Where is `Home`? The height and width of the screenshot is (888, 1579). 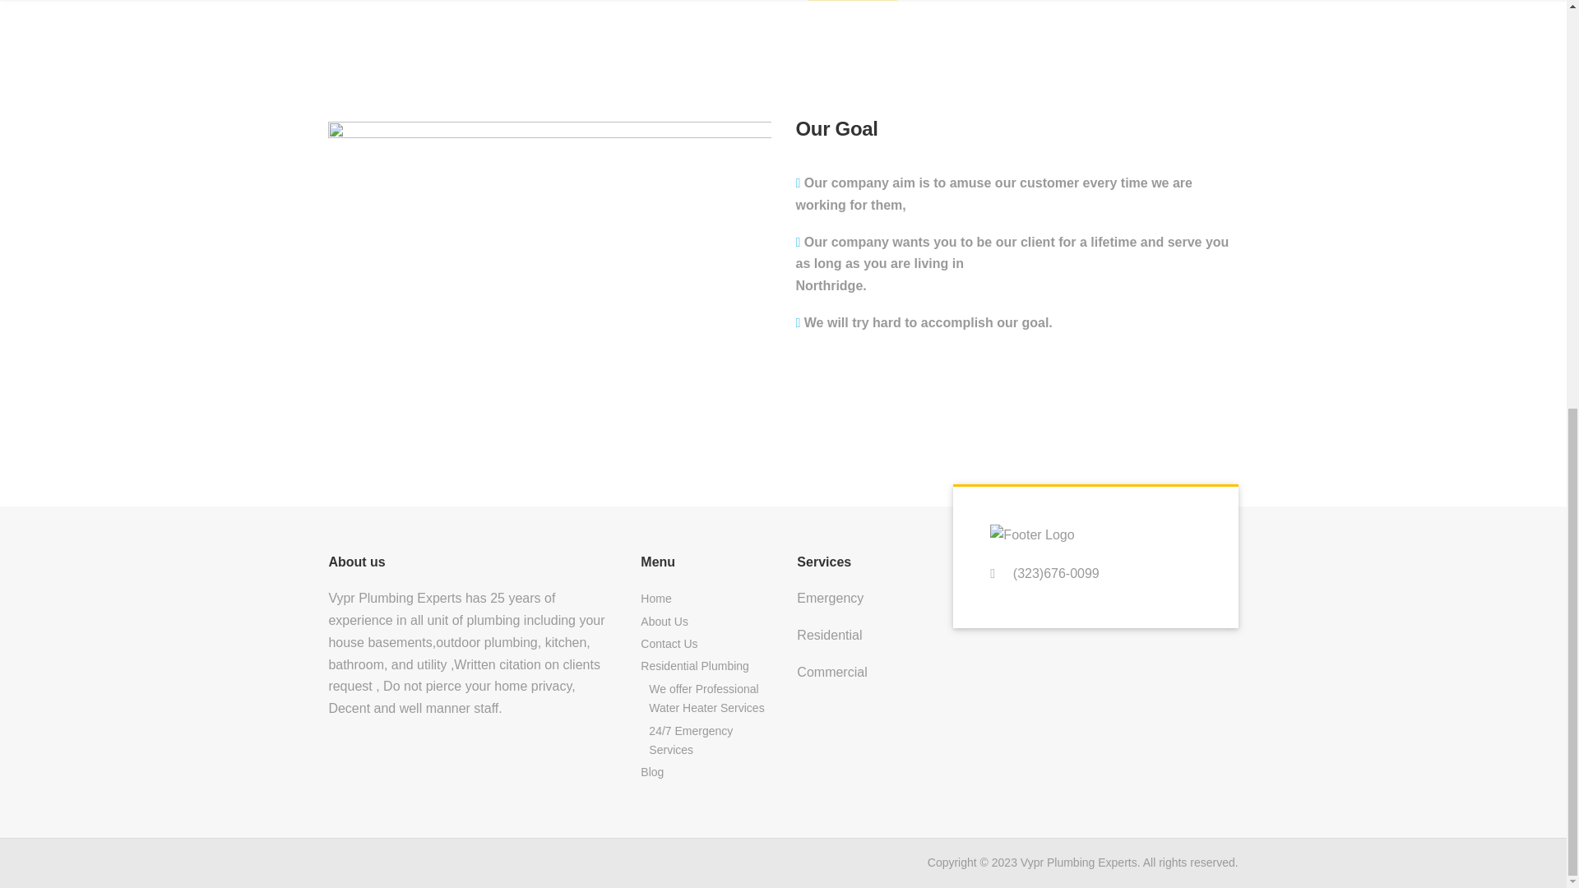
Home is located at coordinates (705, 599).